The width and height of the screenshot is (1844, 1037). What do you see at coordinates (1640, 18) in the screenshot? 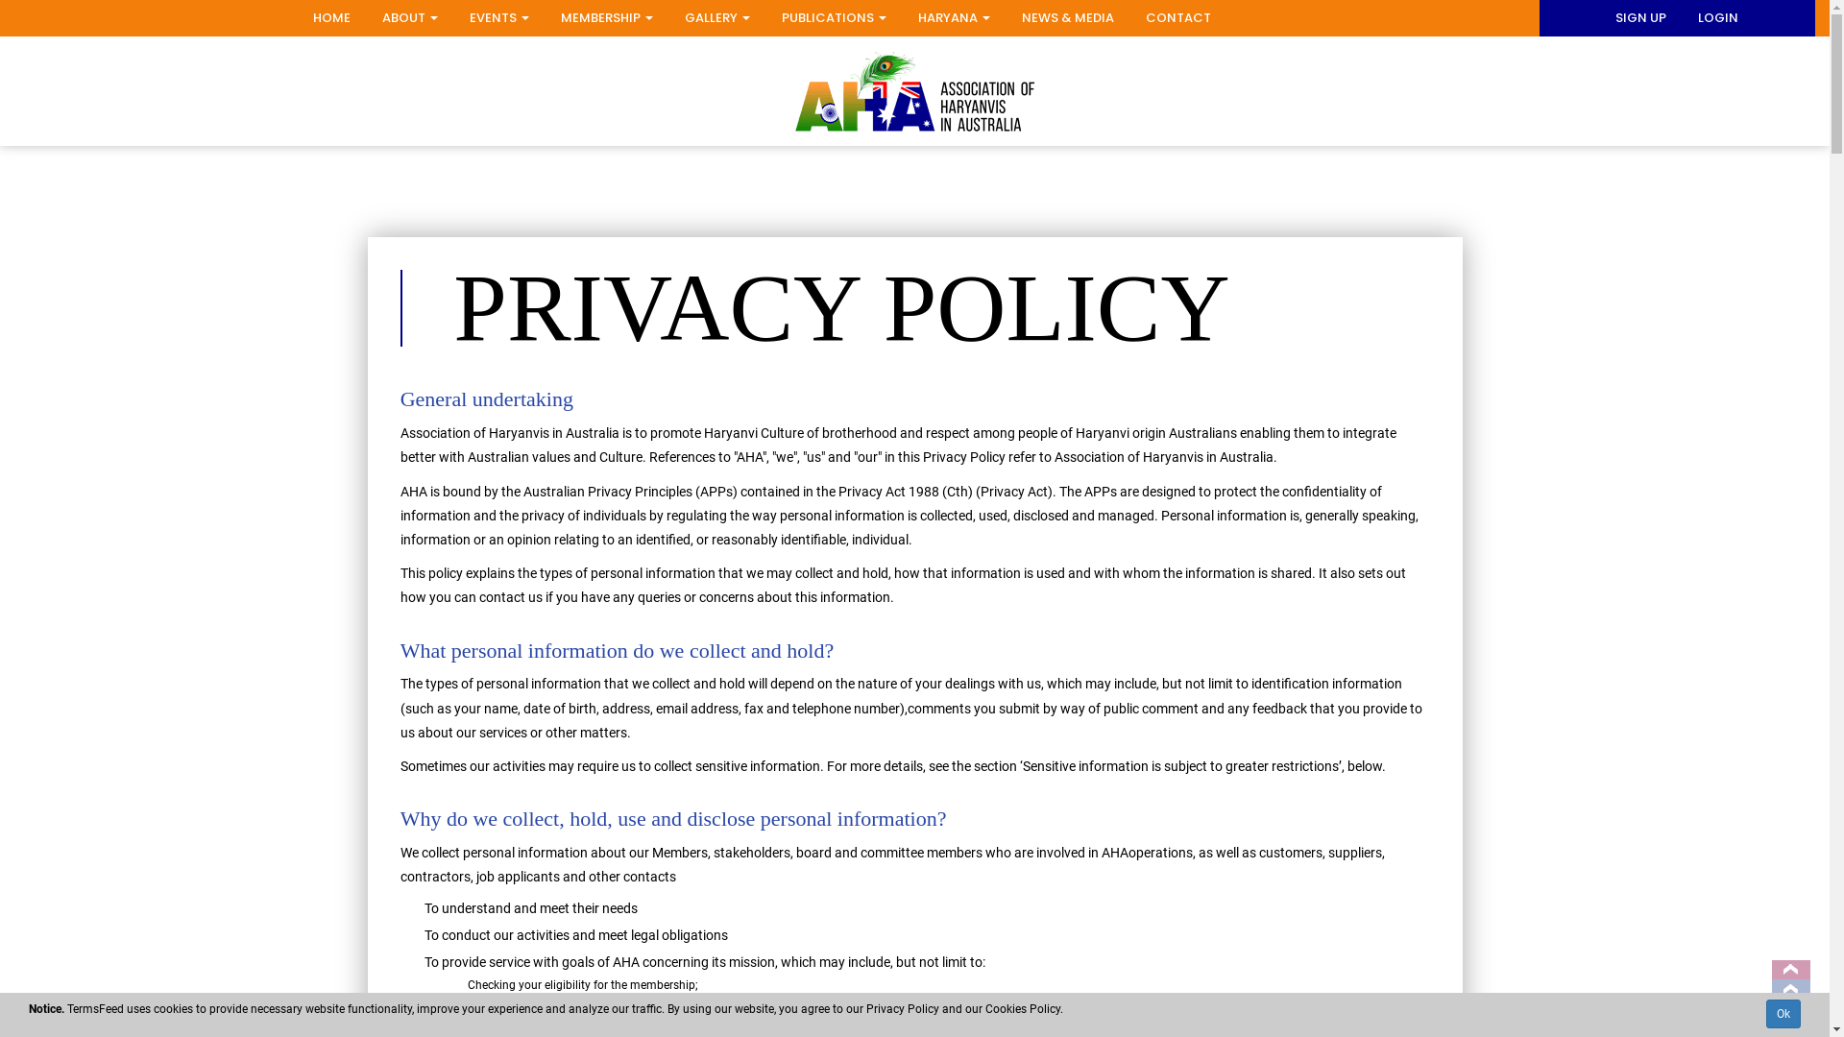
I see `SIGN UP` at bounding box center [1640, 18].